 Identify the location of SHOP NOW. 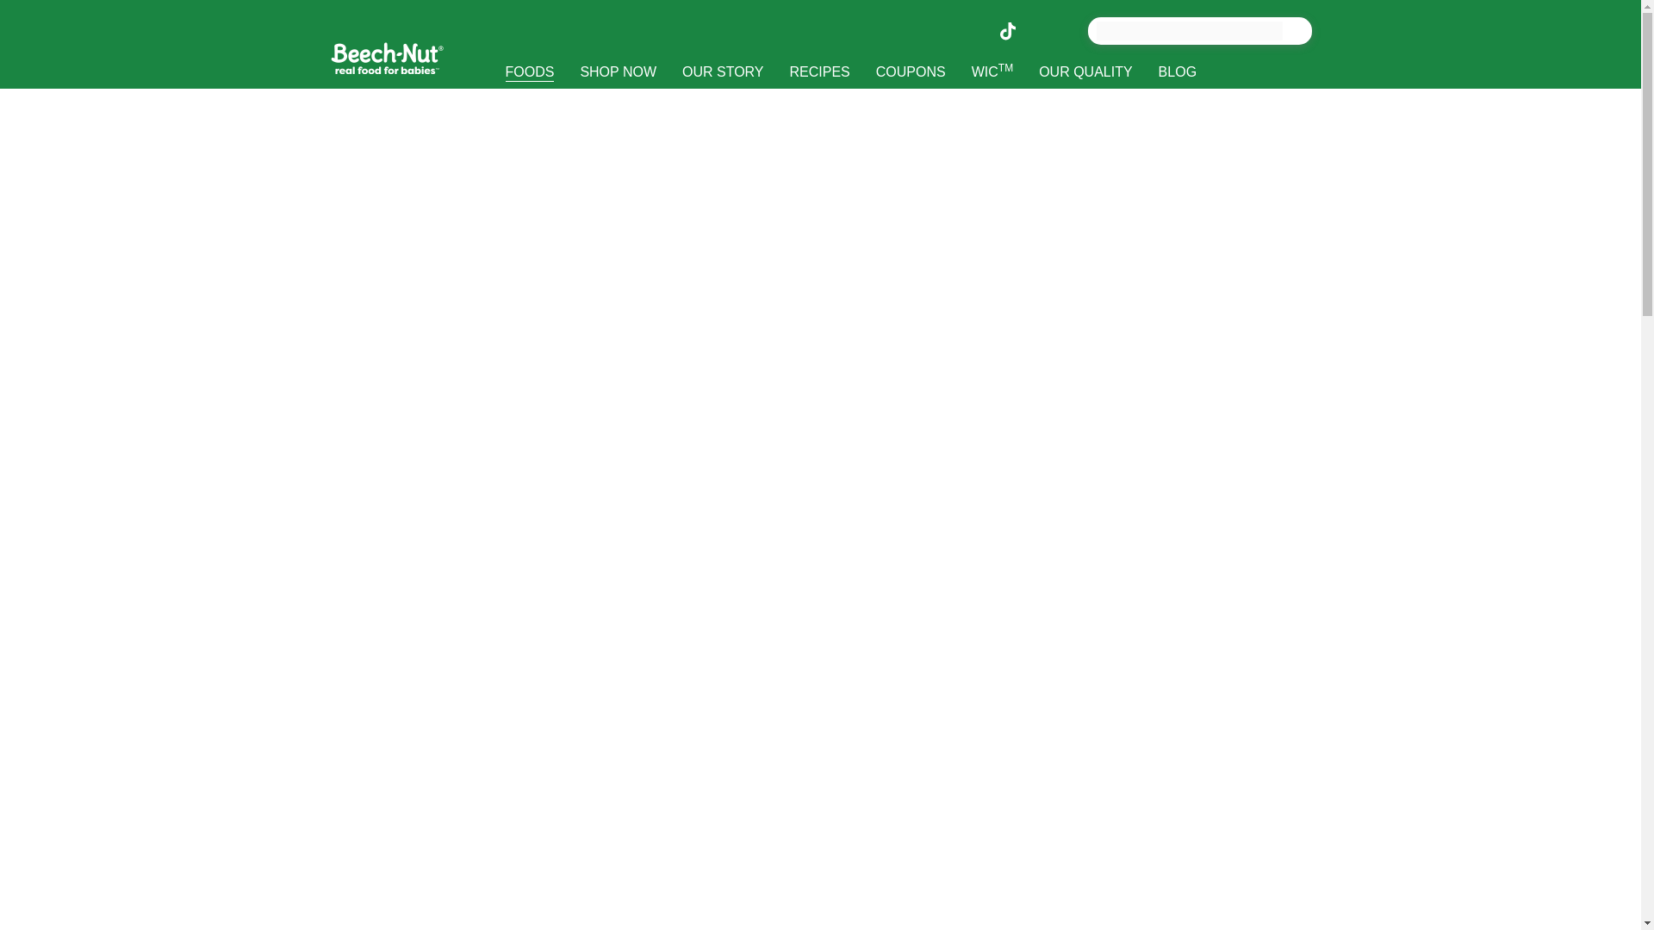
(619, 71).